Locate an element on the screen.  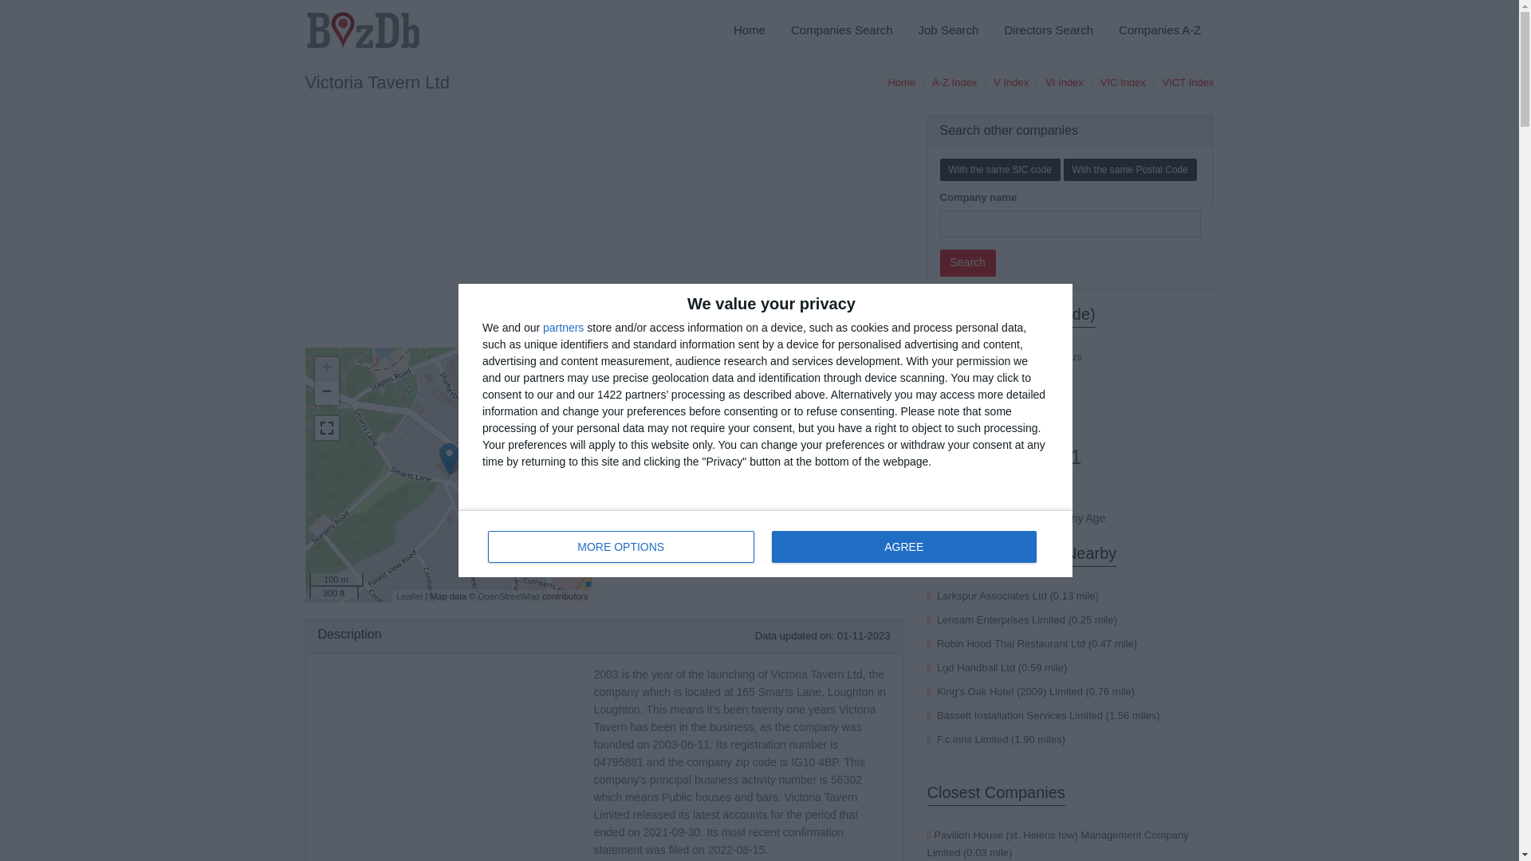
VIC Index is located at coordinates (1123, 83).